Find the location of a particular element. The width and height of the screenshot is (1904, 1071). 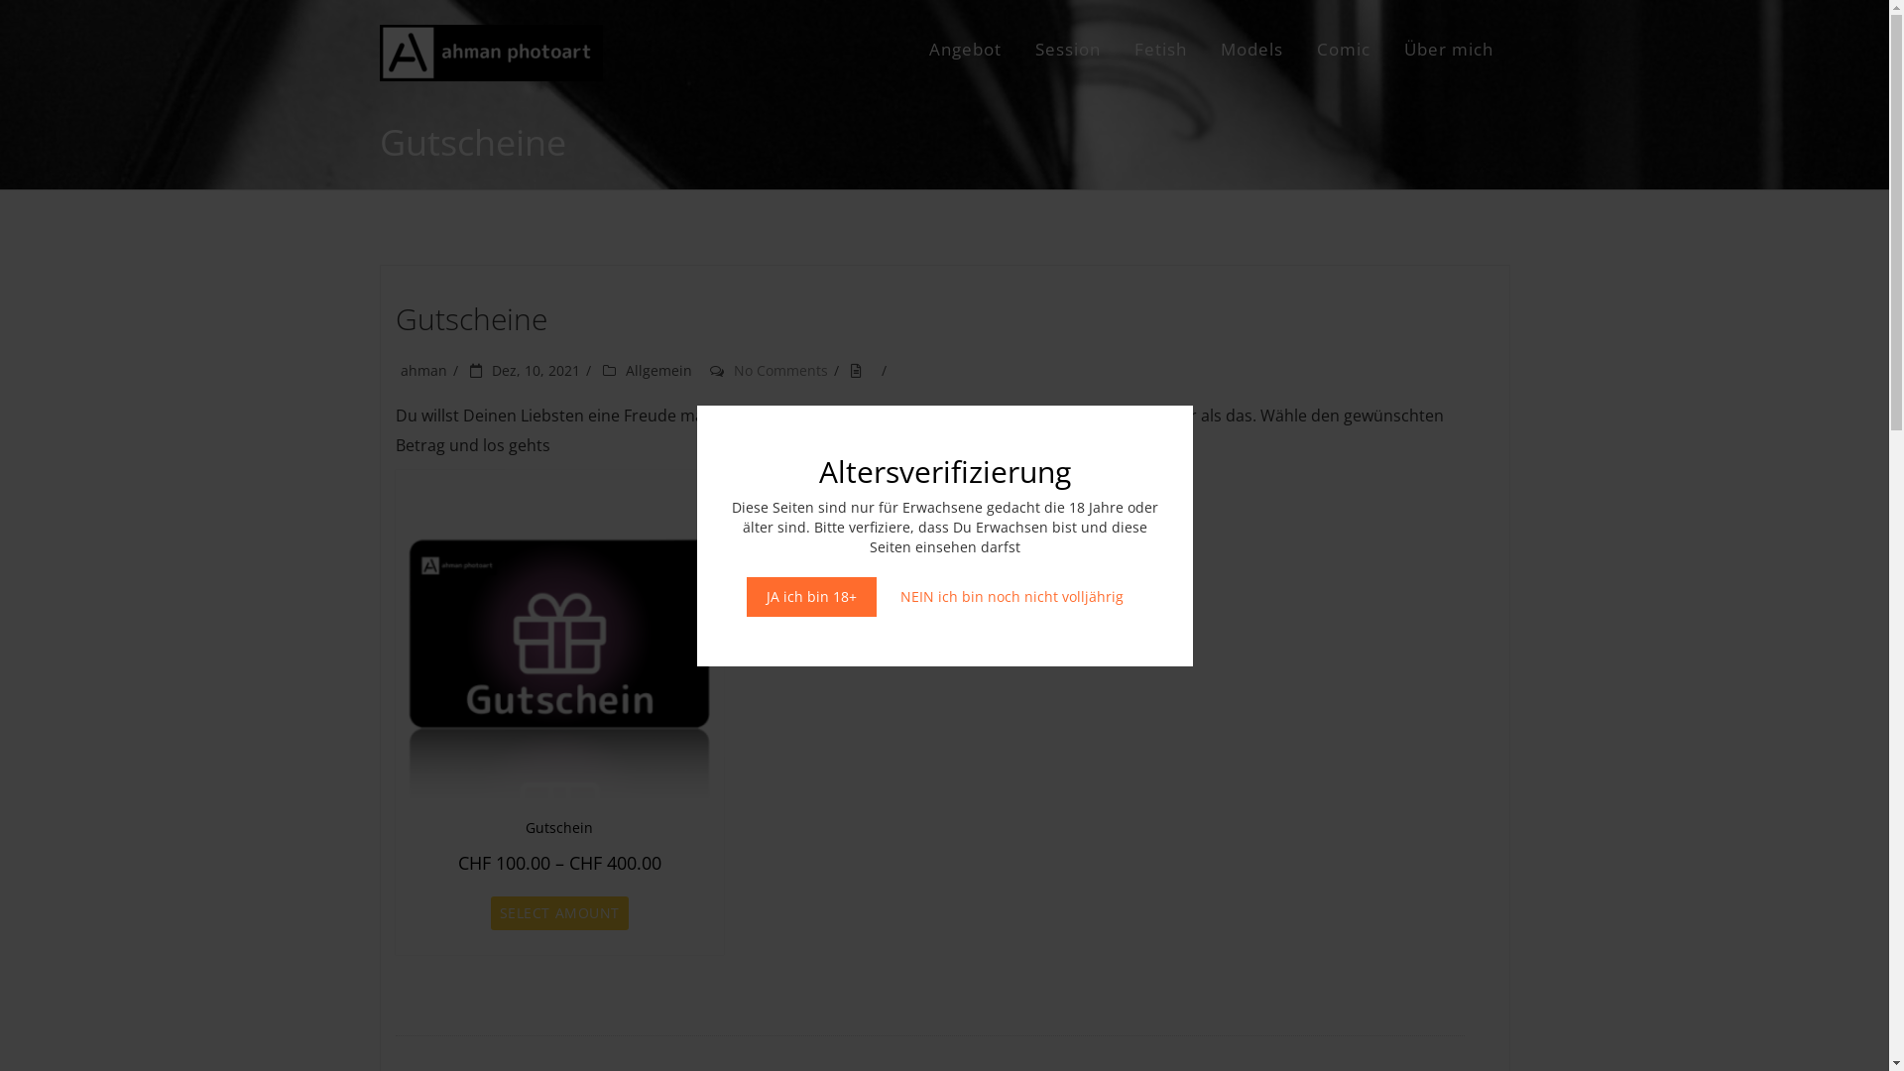

Permanent Link to Gutscheine is located at coordinates (863, 371).